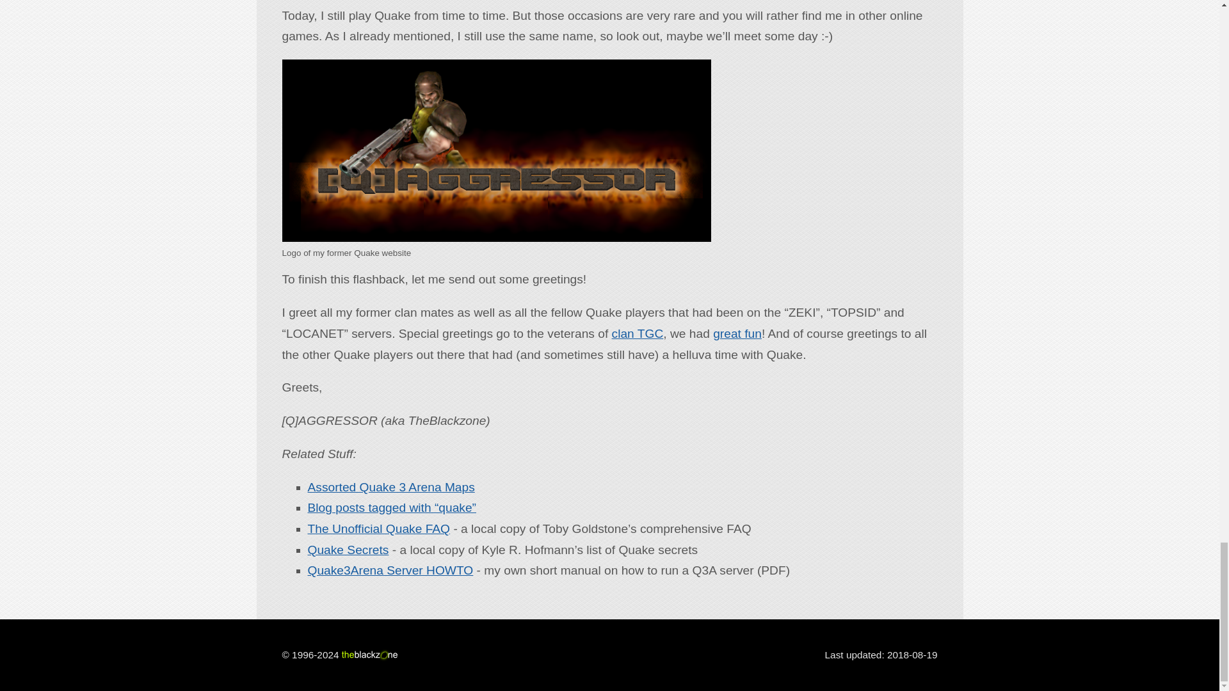 The width and height of the screenshot is (1229, 691). Describe the element at coordinates (378, 528) in the screenshot. I see `The Unofficial Quake FAQ` at that location.